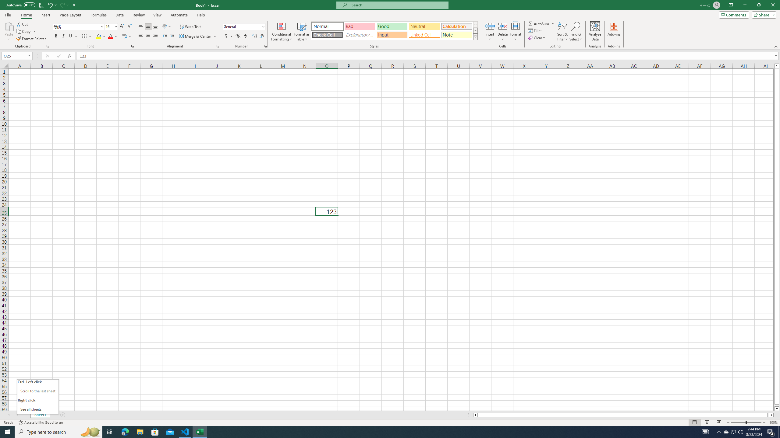 The height and width of the screenshot is (438, 780). What do you see at coordinates (113, 36) in the screenshot?
I see `Font Color` at bounding box center [113, 36].